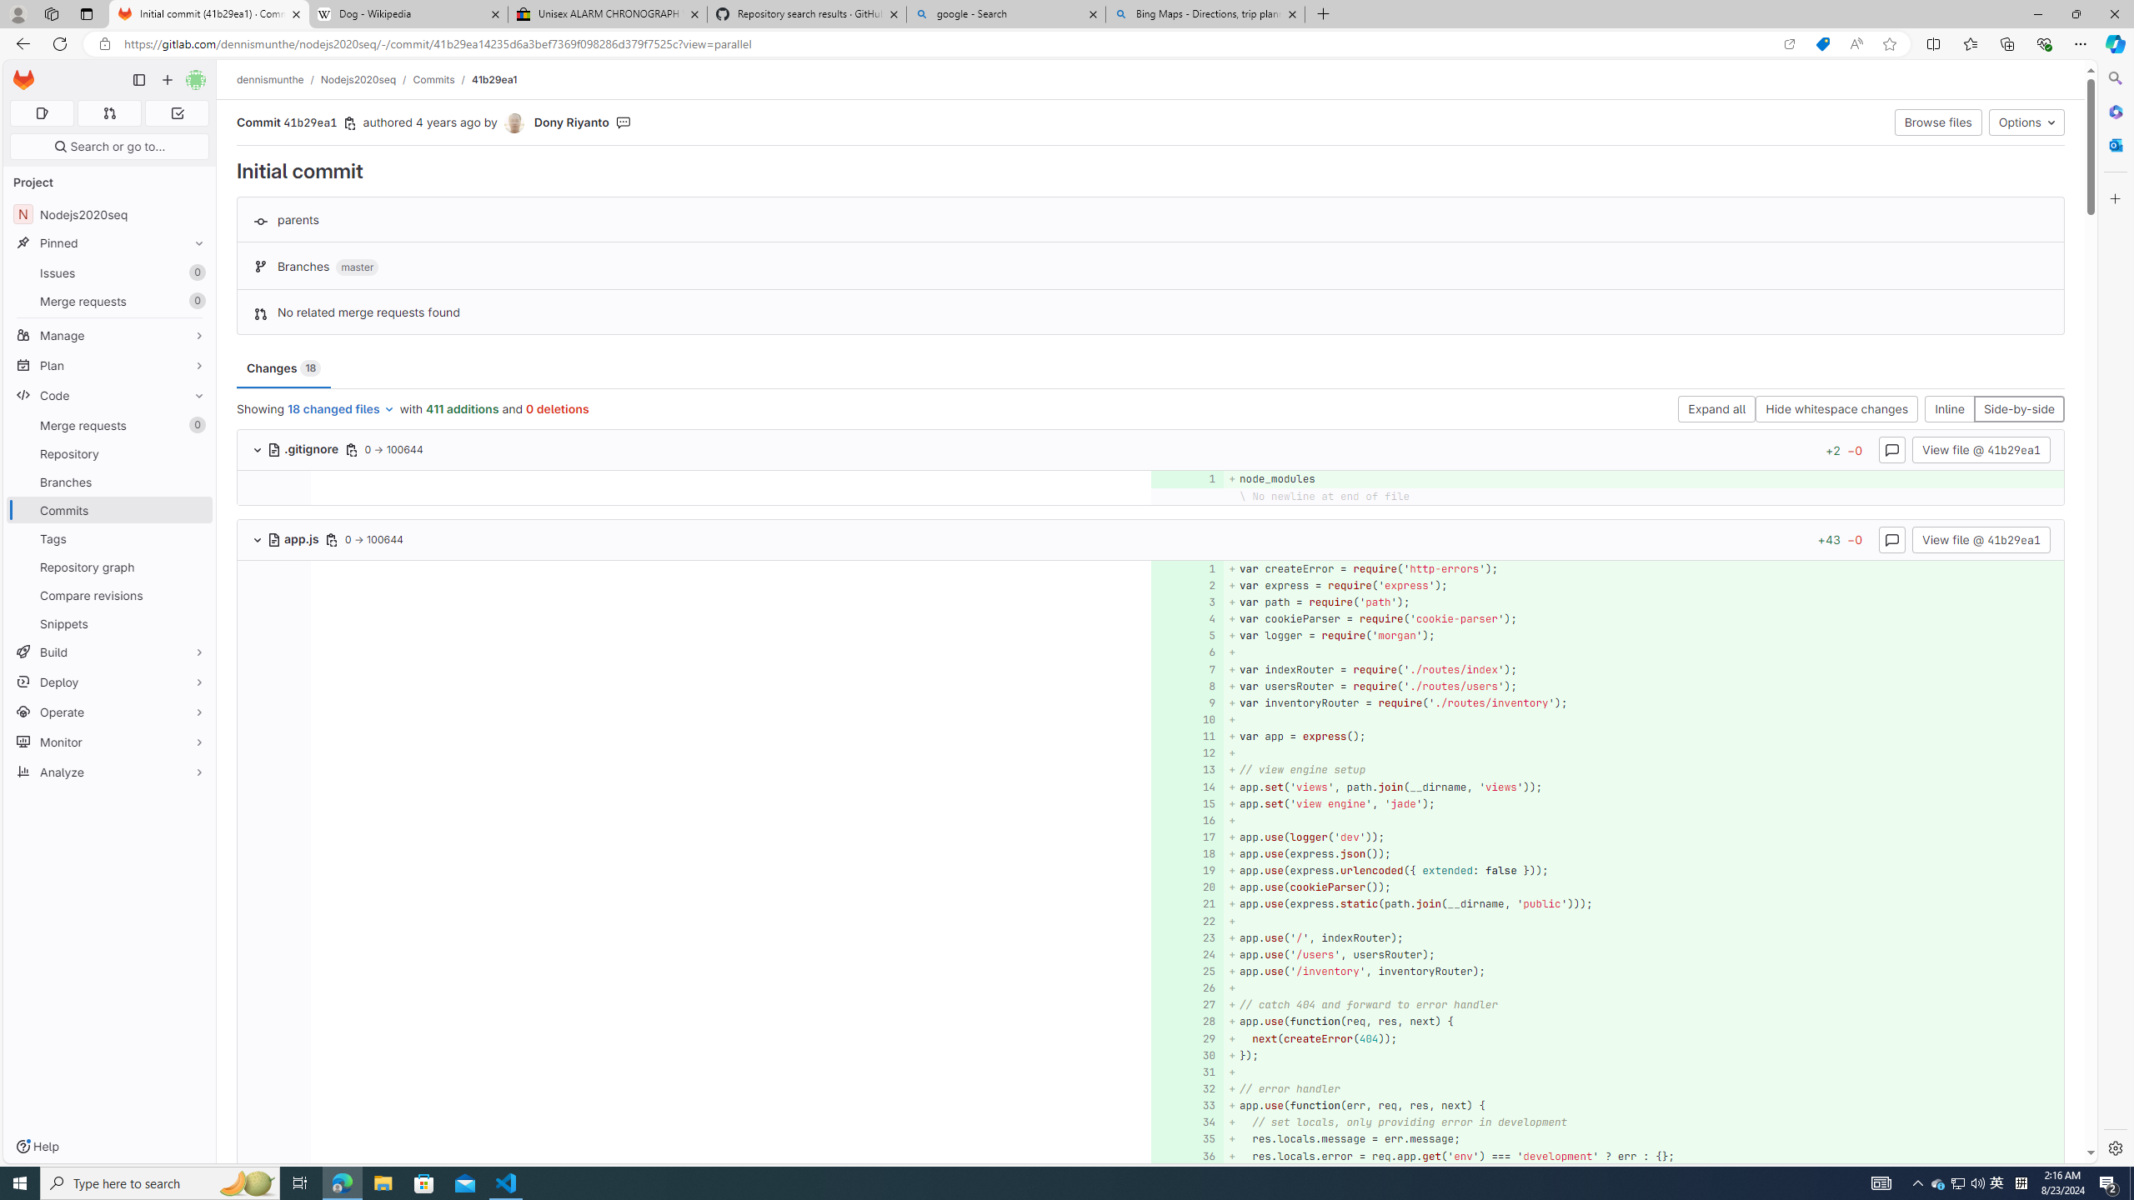  What do you see at coordinates (1185, 1122) in the screenshot?
I see `34` at bounding box center [1185, 1122].